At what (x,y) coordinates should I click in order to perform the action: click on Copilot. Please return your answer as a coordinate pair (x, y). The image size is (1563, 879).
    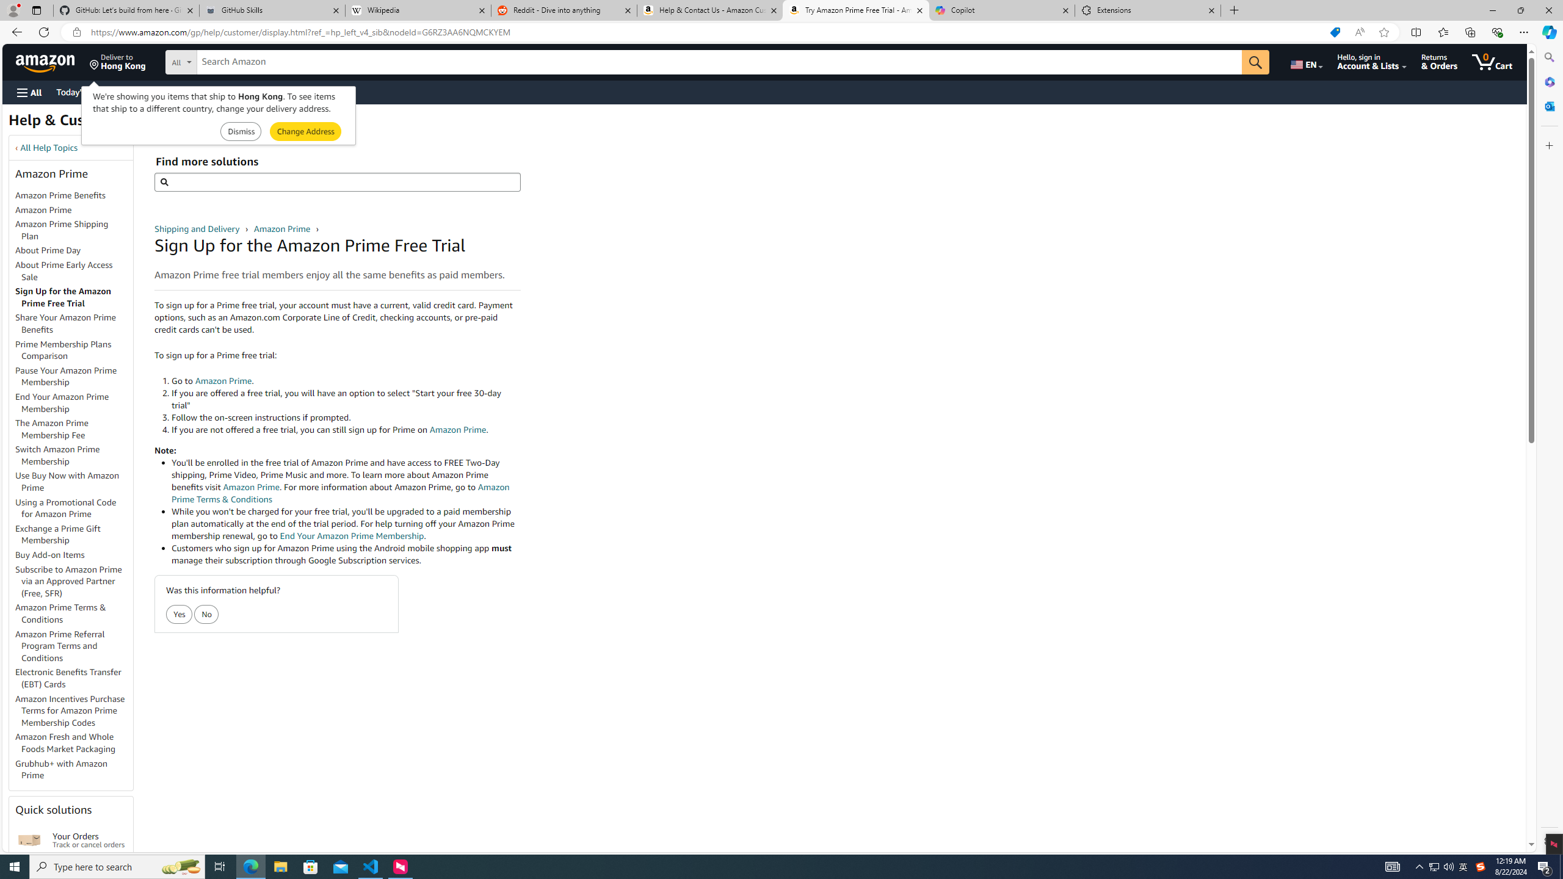
    Looking at the image, I should click on (1001, 10).